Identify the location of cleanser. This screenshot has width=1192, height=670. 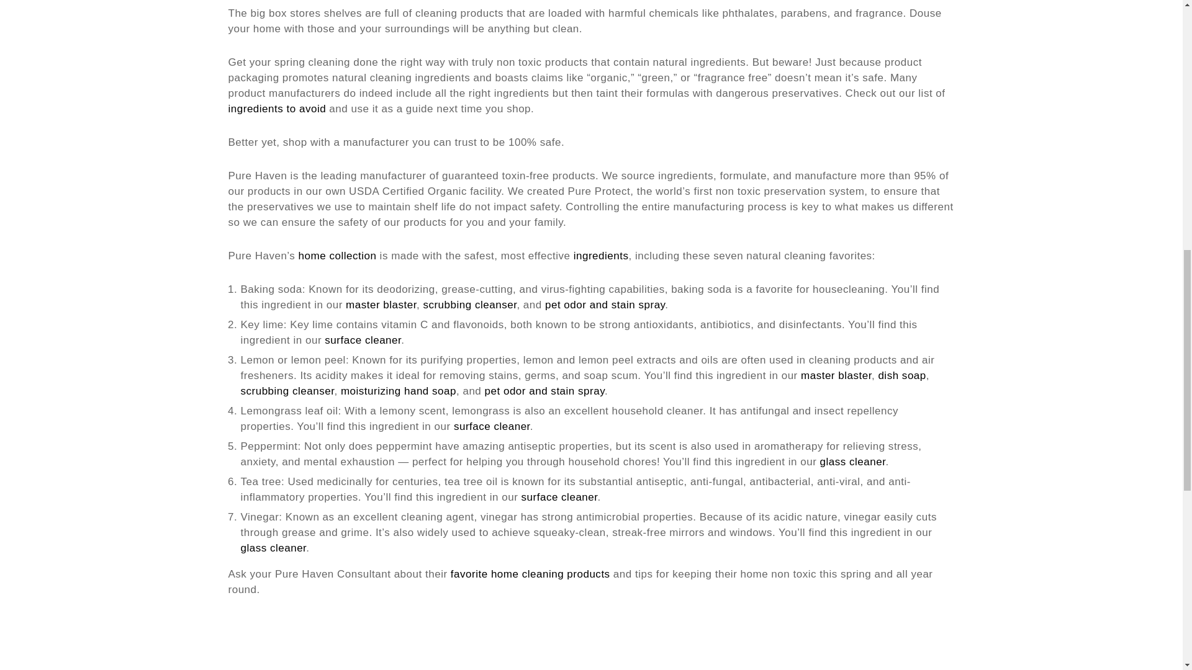
(495, 305).